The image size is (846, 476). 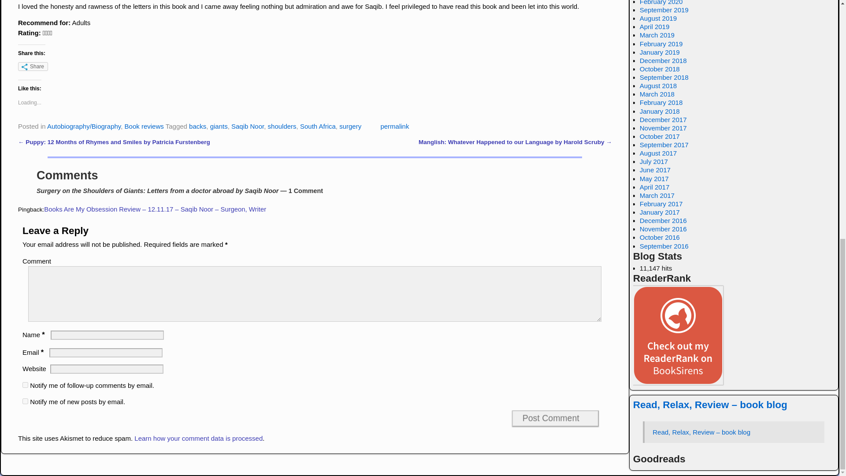 What do you see at coordinates (197, 126) in the screenshot?
I see `backs` at bounding box center [197, 126].